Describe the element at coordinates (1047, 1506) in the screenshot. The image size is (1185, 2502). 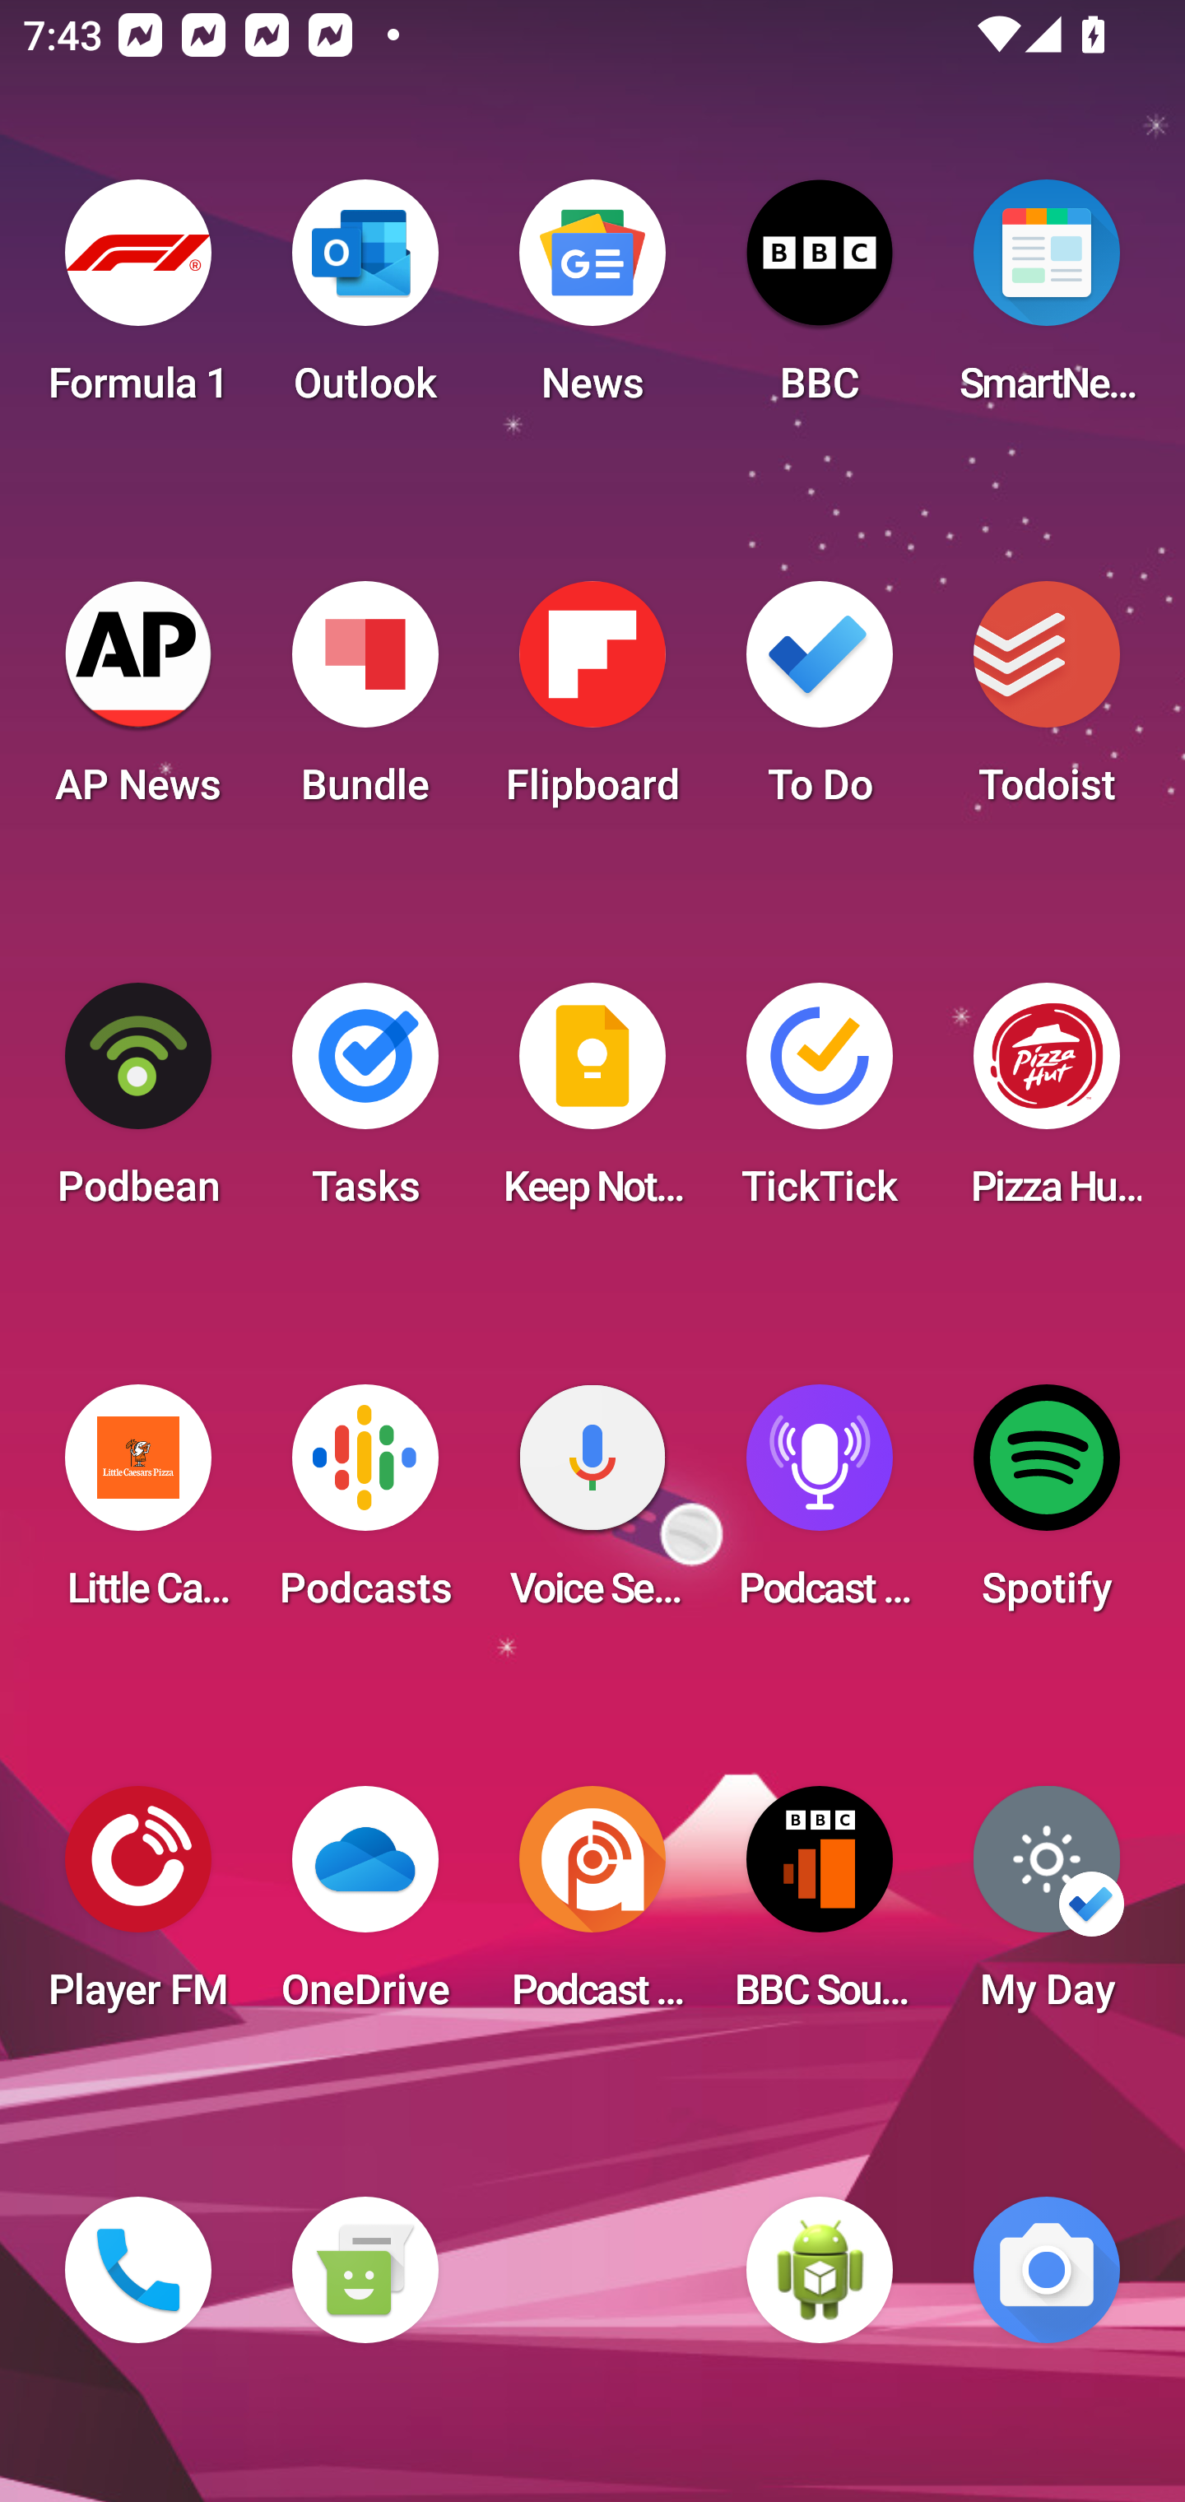
I see `Spotify` at that location.